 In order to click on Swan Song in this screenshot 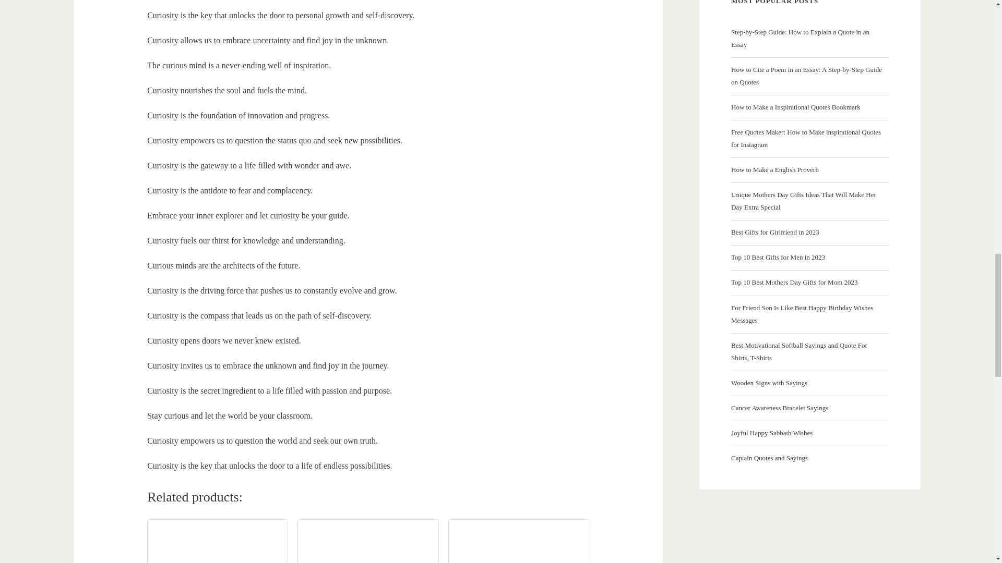, I will do `click(368, 545)`.